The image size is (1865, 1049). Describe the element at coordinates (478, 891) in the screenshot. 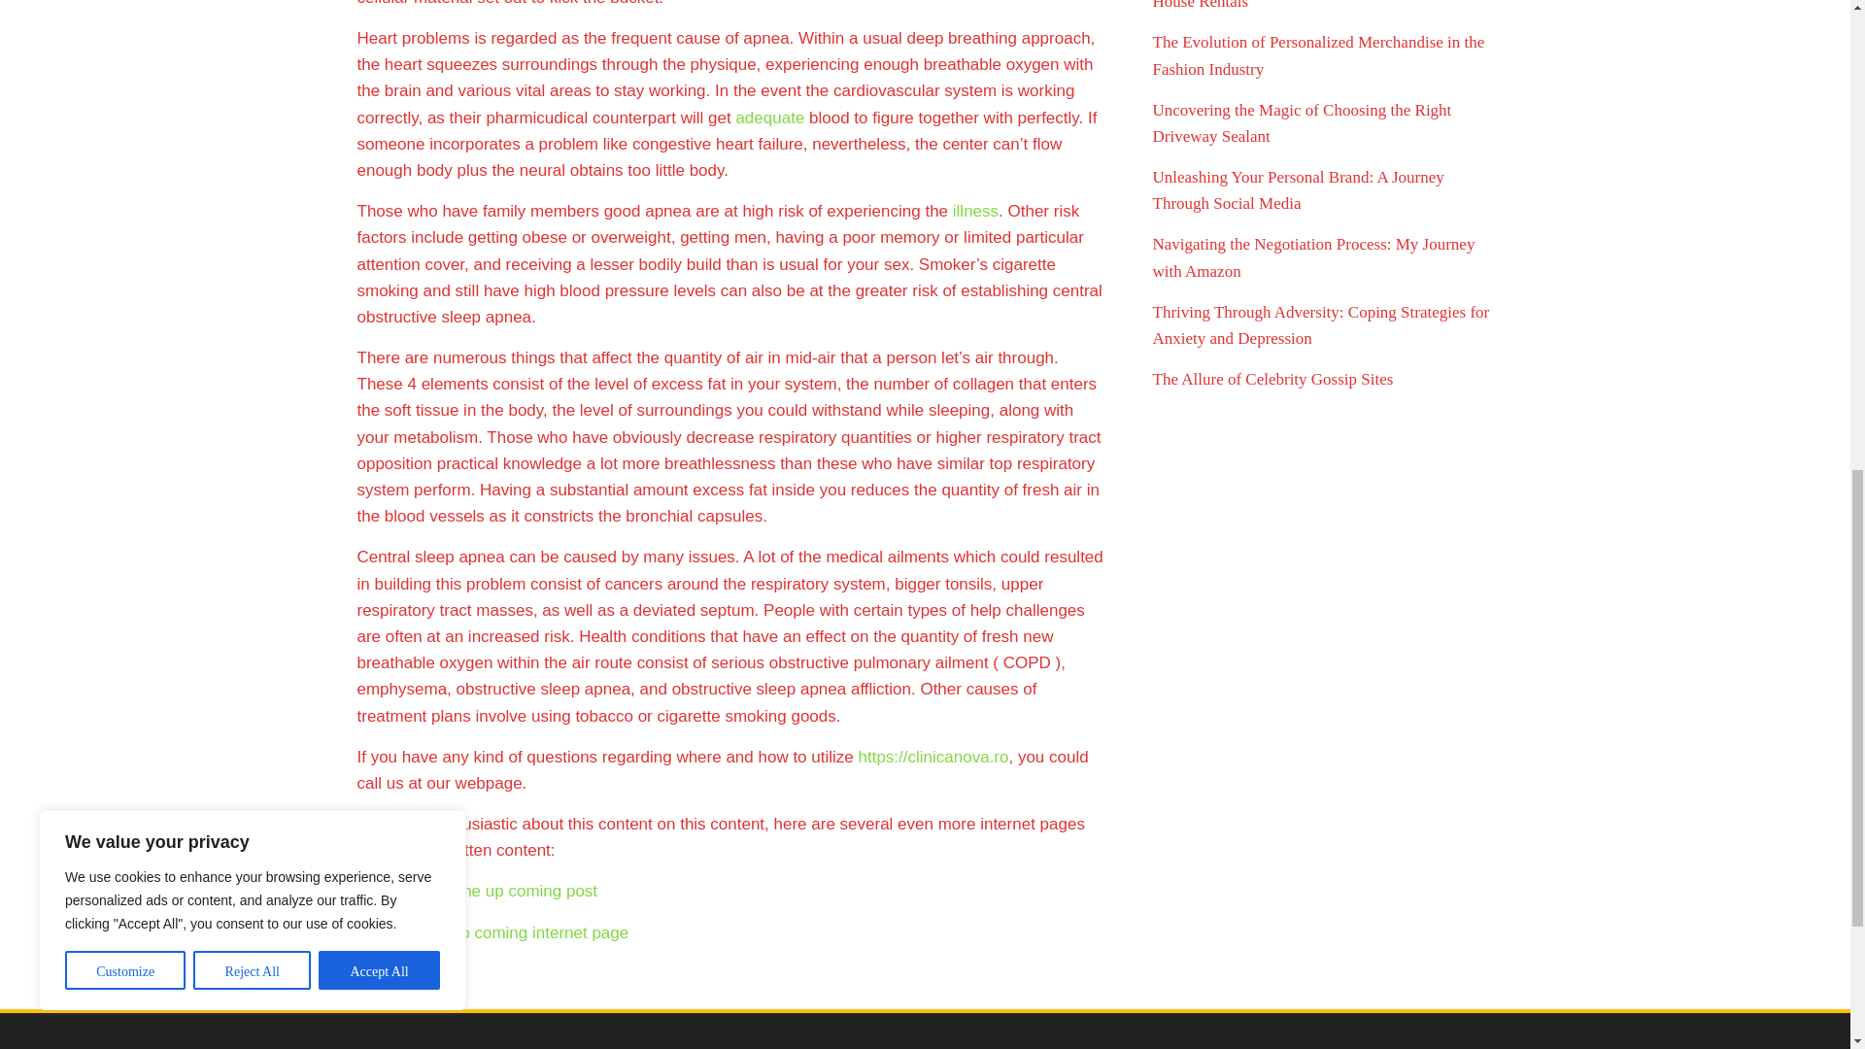

I see `Click through the up coming post` at that location.